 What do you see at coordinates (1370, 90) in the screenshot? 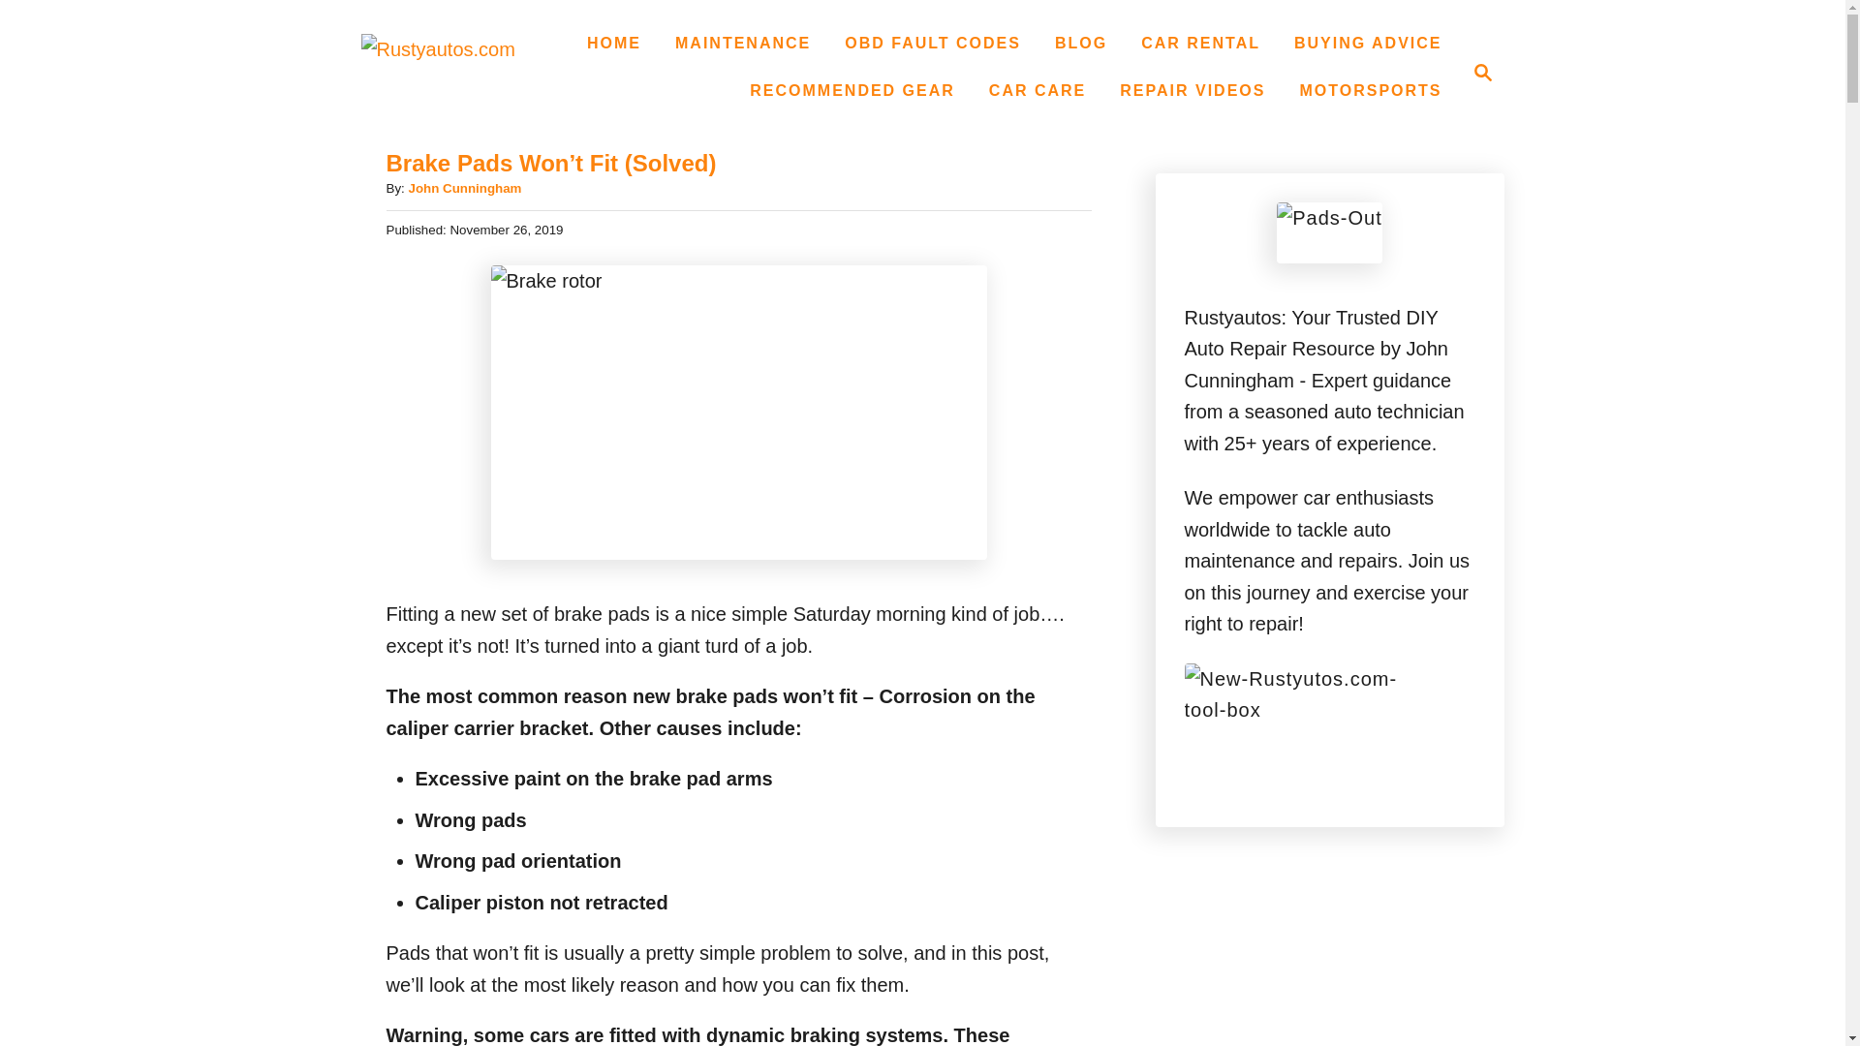
I see `MAINTENANCE` at bounding box center [1370, 90].